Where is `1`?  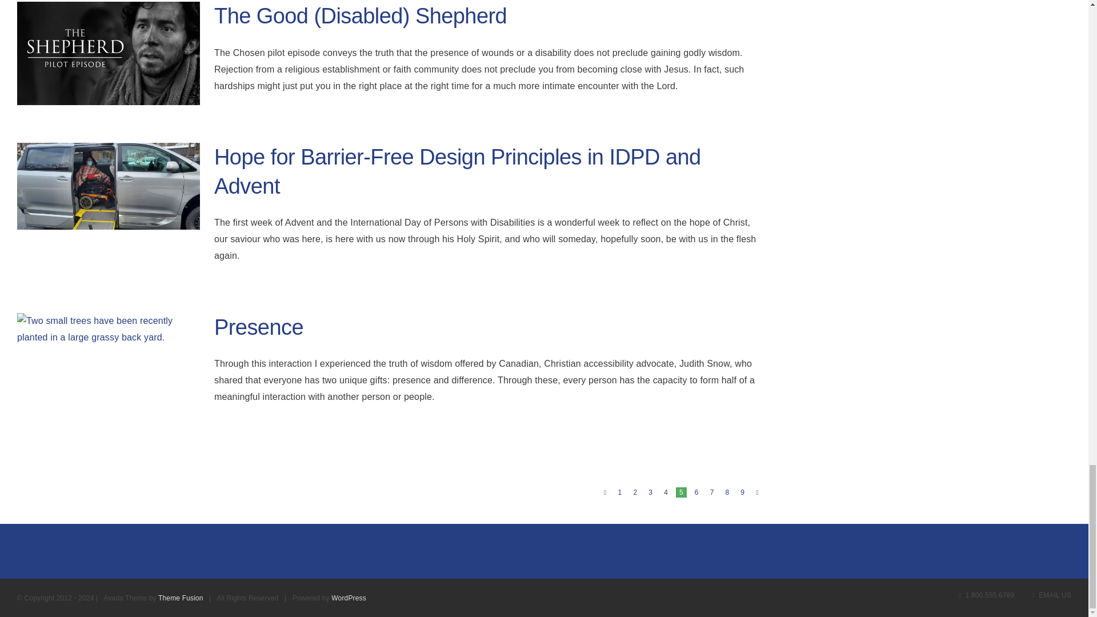
1 is located at coordinates (619, 492).